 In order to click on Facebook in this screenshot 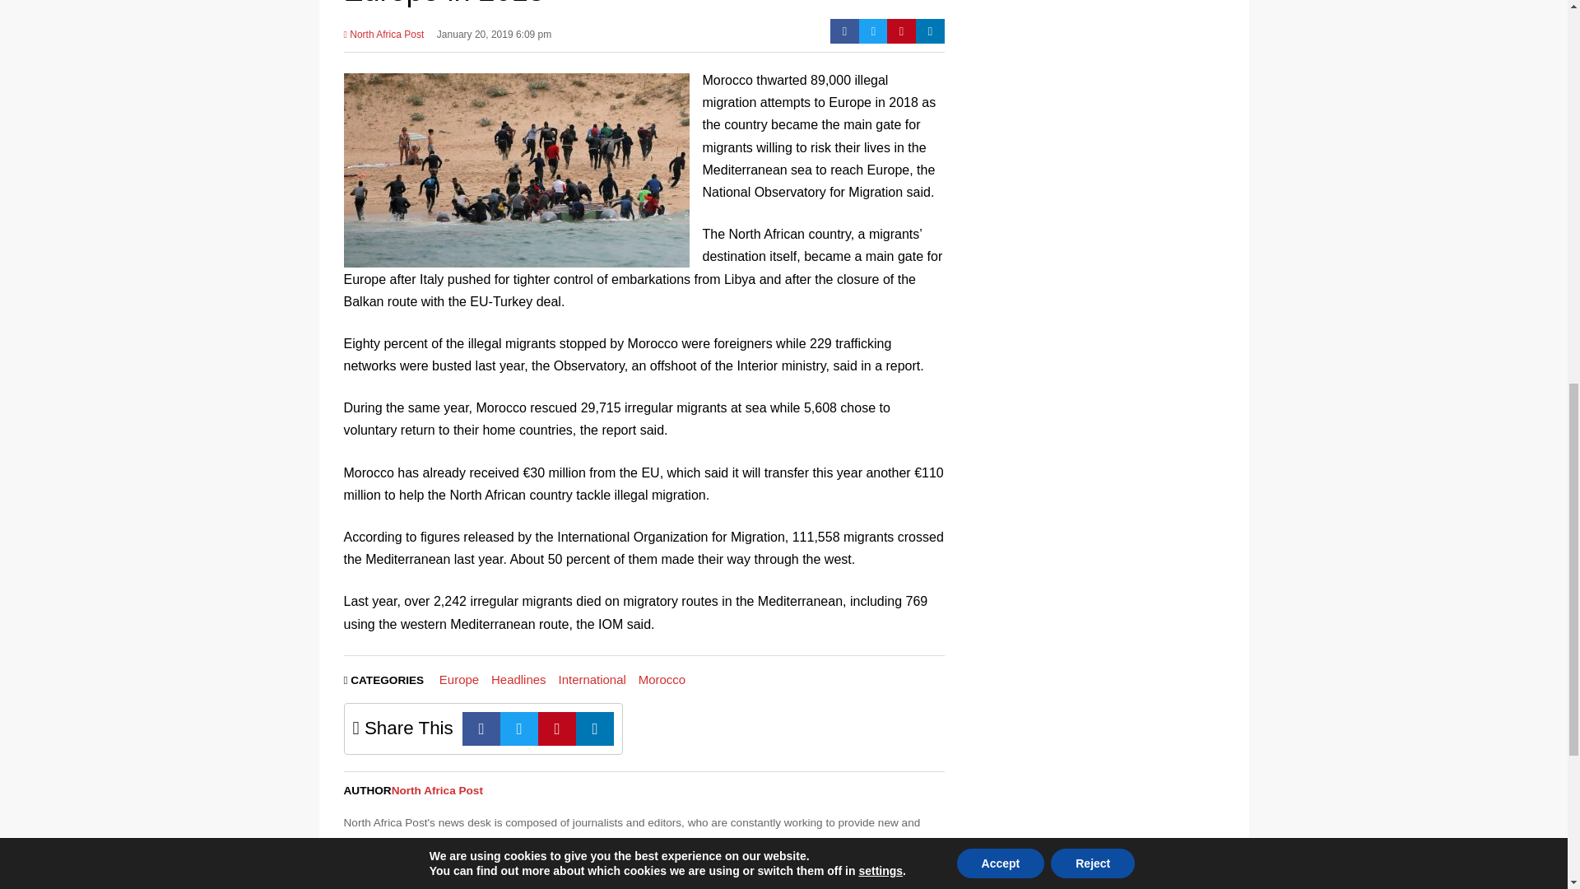, I will do `click(481, 729)`.